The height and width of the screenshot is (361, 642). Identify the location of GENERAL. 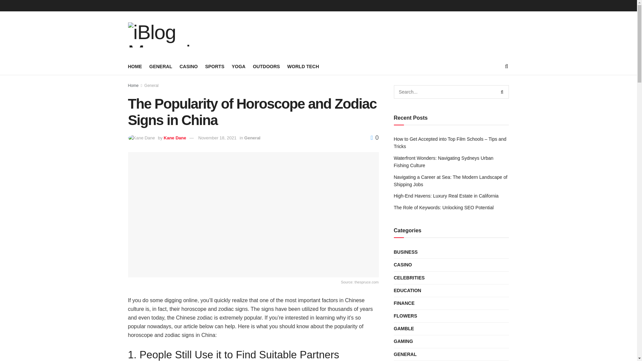
(160, 66).